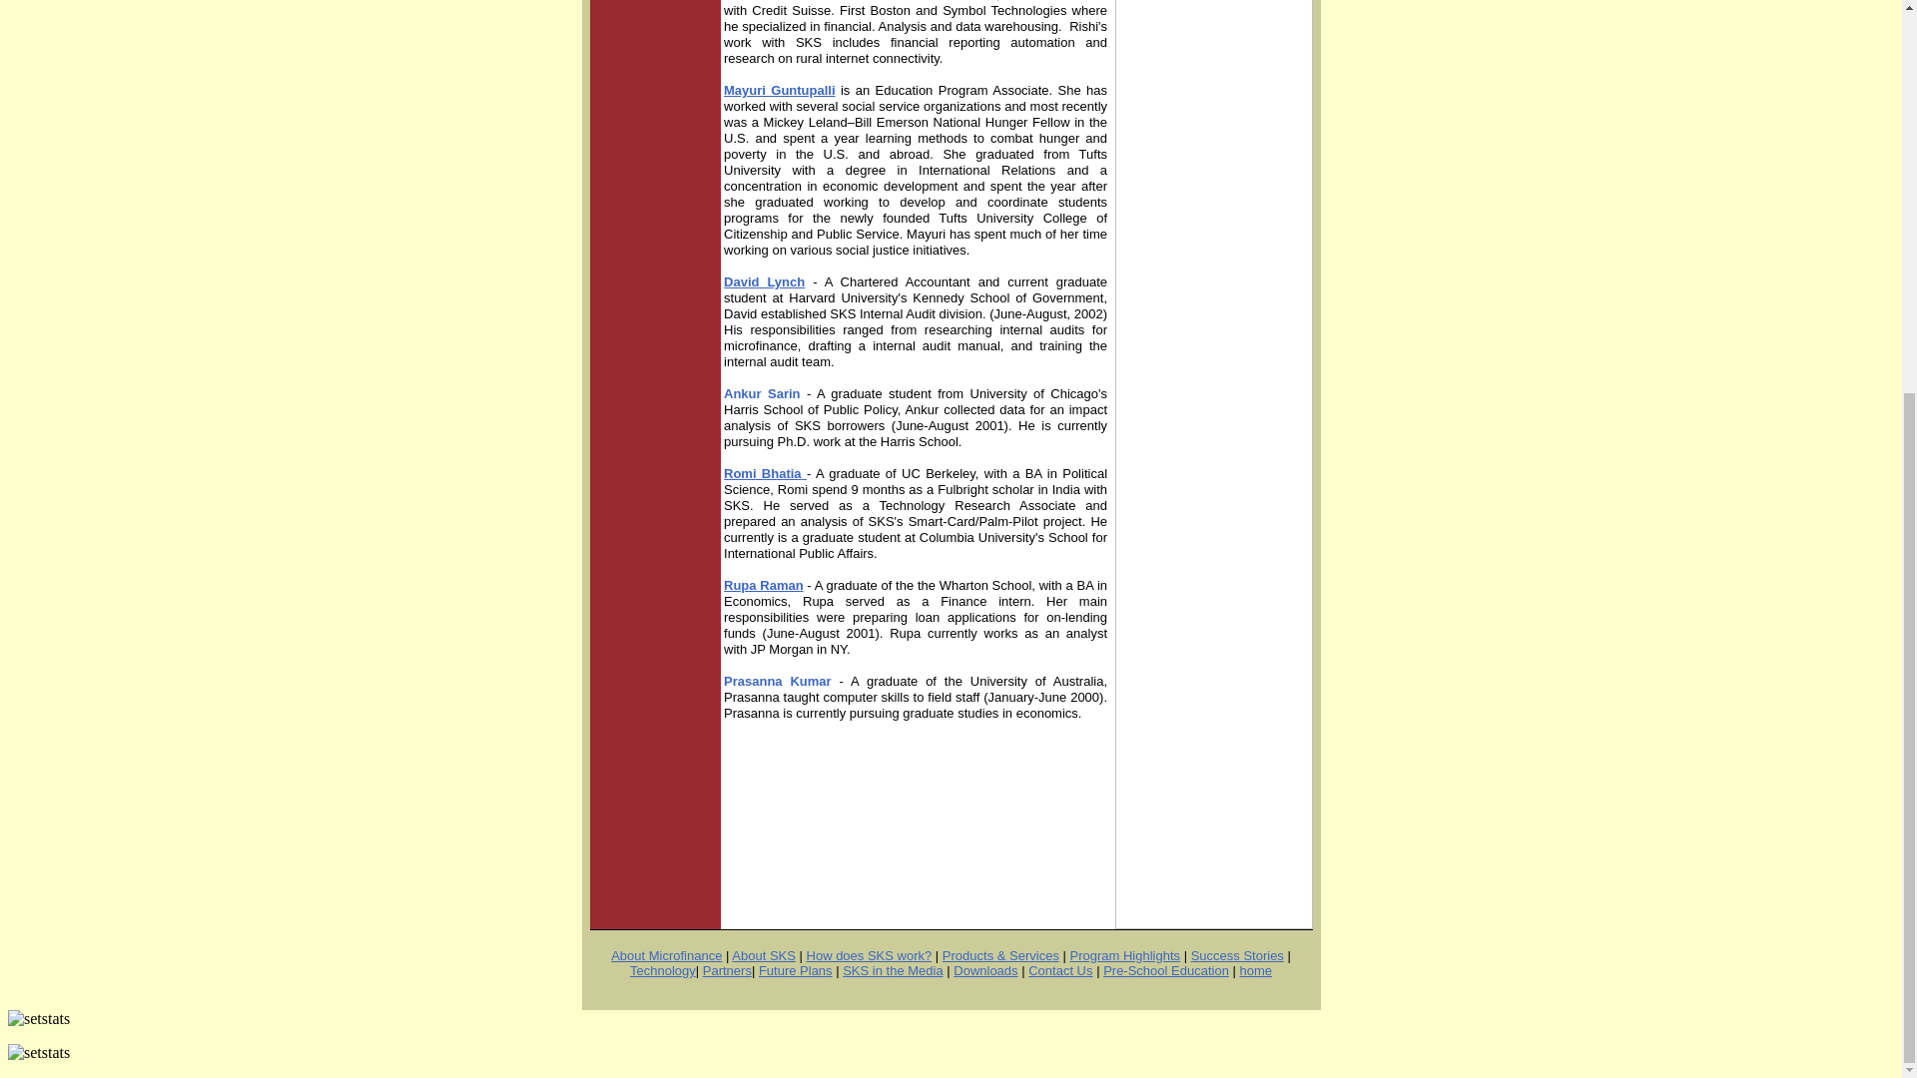 Image resolution: width=1917 pixels, height=1078 pixels. Describe the element at coordinates (765, 473) in the screenshot. I see `Romi Bhatia` at that location.